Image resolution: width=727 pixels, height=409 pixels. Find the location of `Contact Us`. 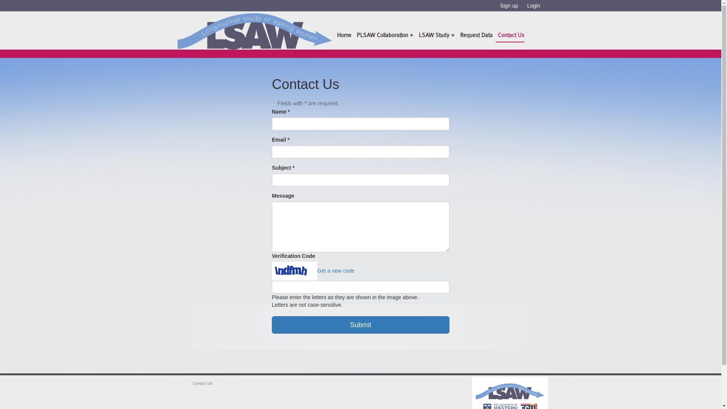

Contact Us is located at coordinates (510, 37).